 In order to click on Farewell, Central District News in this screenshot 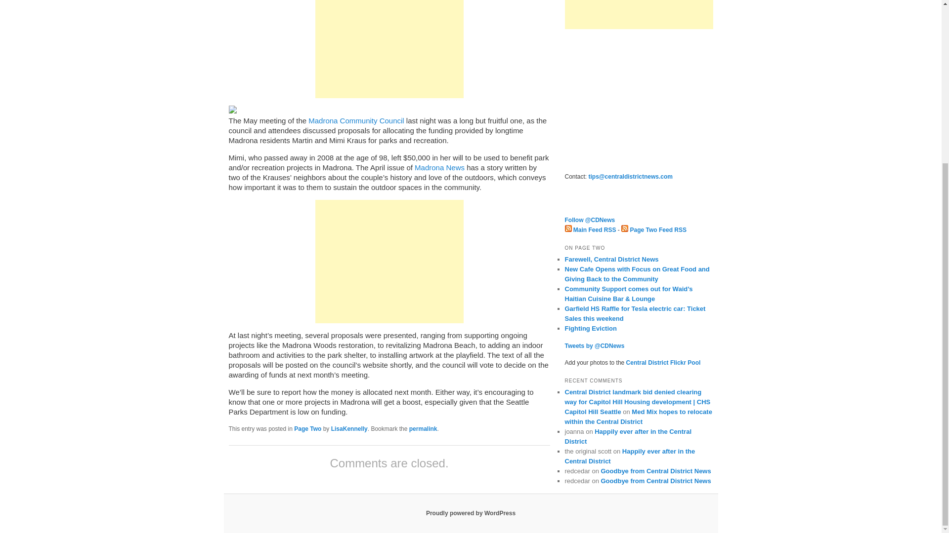, I will do `click(611, 260)`.